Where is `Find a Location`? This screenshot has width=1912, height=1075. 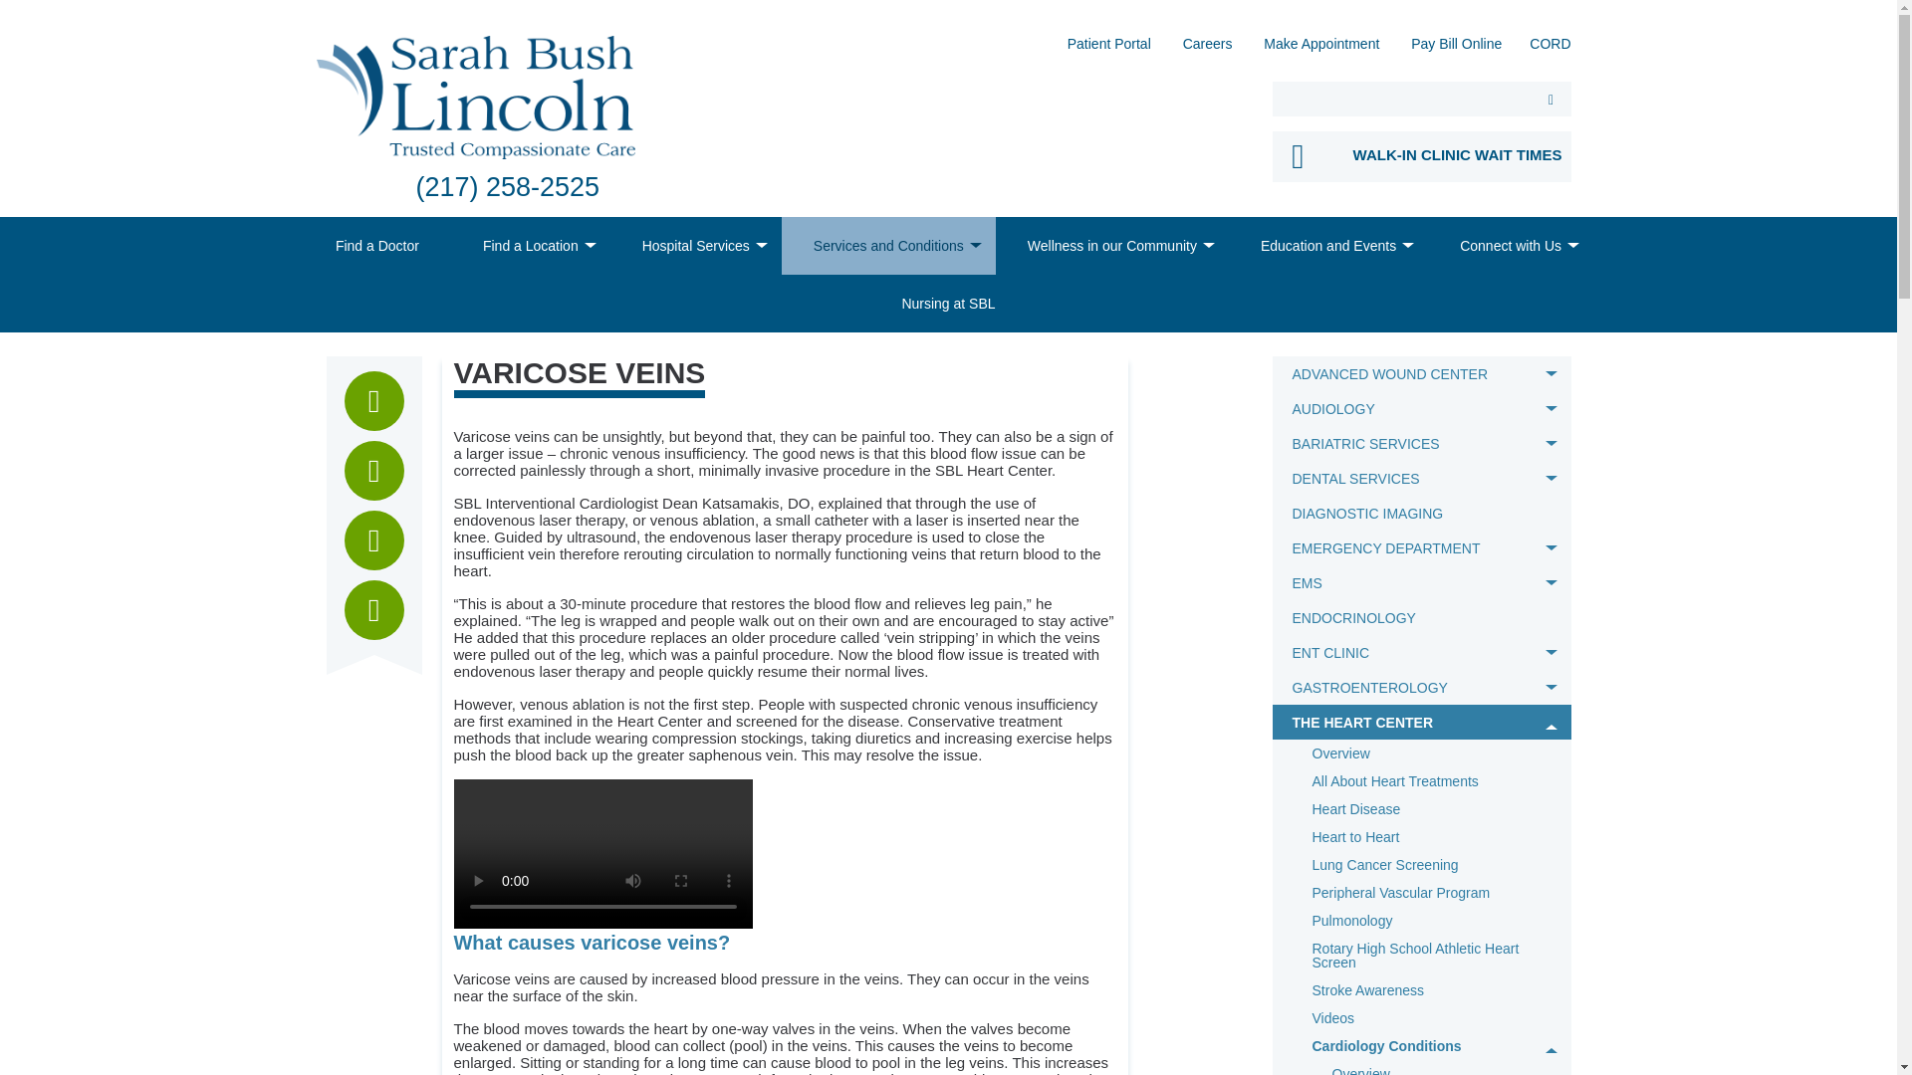 Find a Location is located at coordinates (530, 246).